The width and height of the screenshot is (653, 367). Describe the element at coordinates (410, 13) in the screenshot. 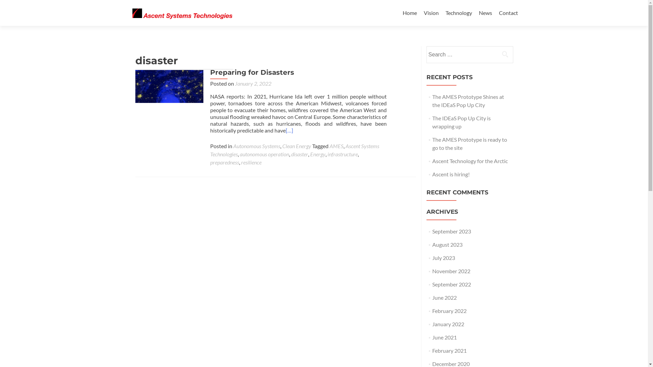

I see `Home` at that location.